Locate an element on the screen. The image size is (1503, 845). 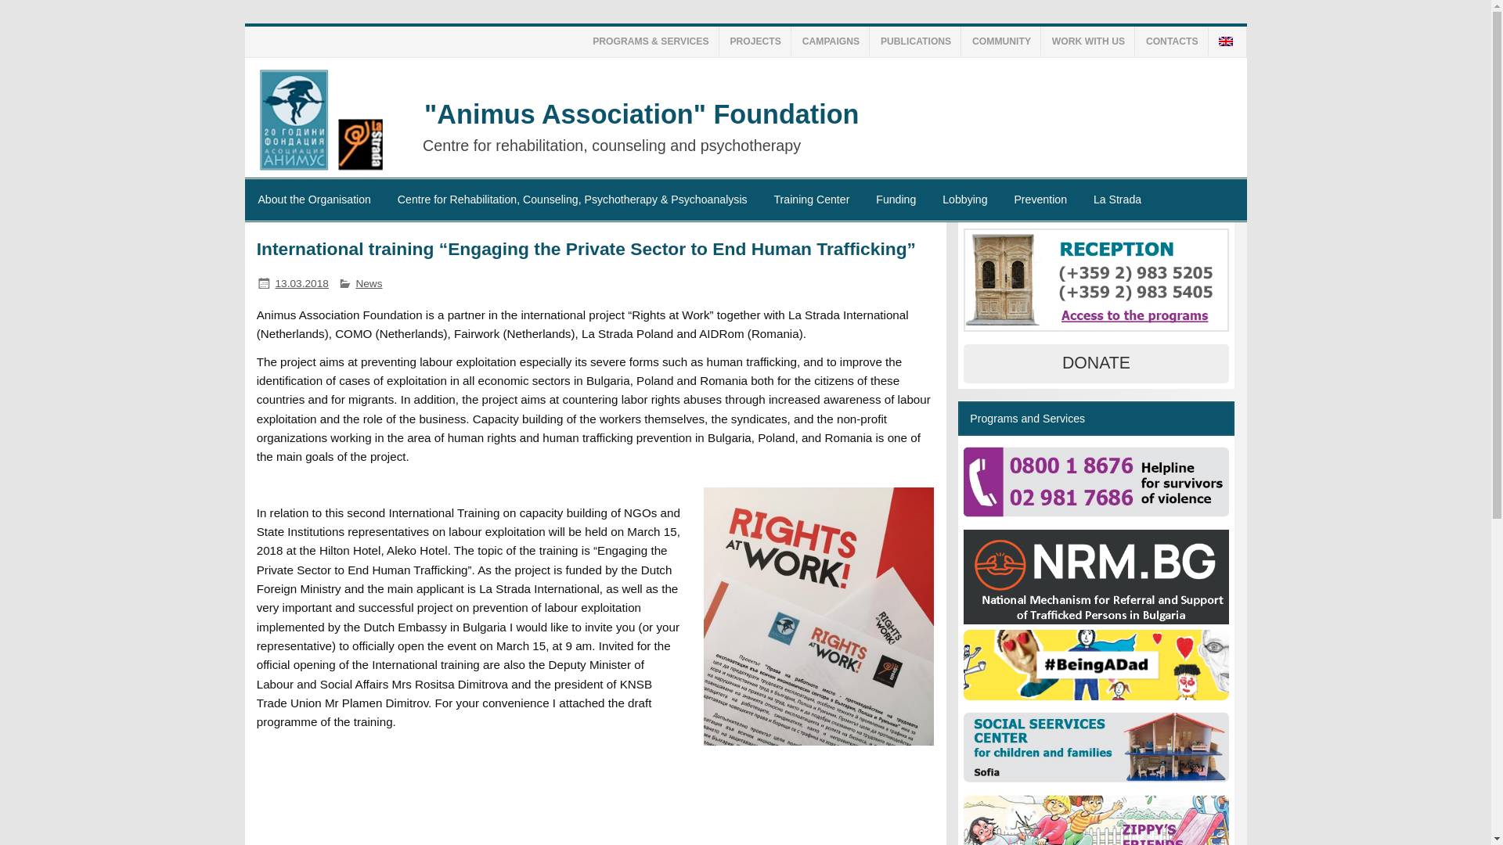
PUBLICATIONS is located at coordinates (919, 41).